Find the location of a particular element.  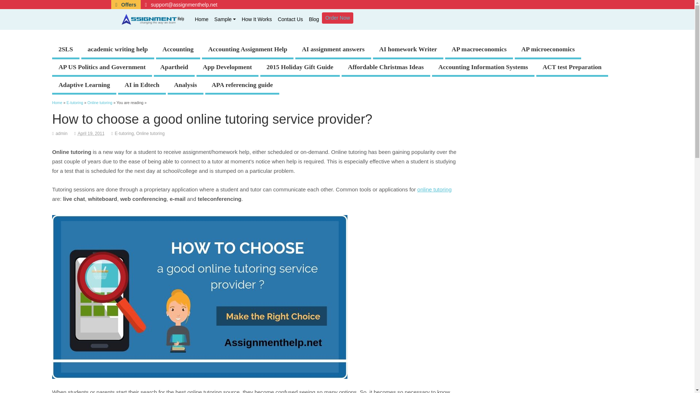

Posts by admin is located at coordinates (61, 133).